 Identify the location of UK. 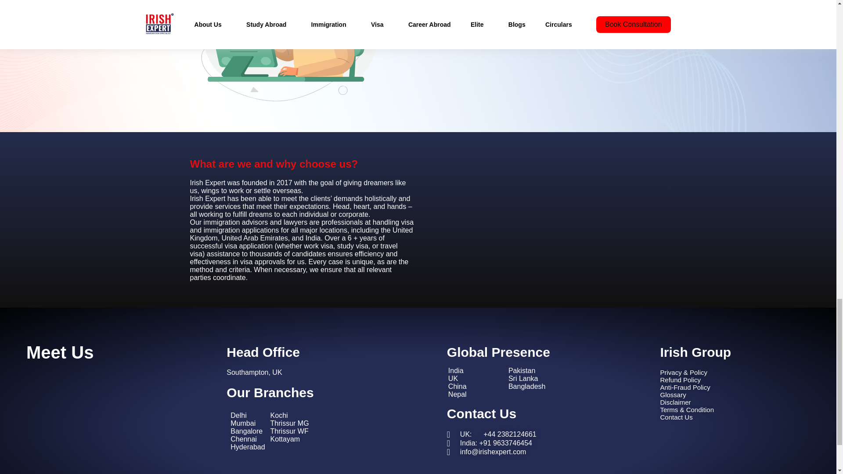
(477, 378).